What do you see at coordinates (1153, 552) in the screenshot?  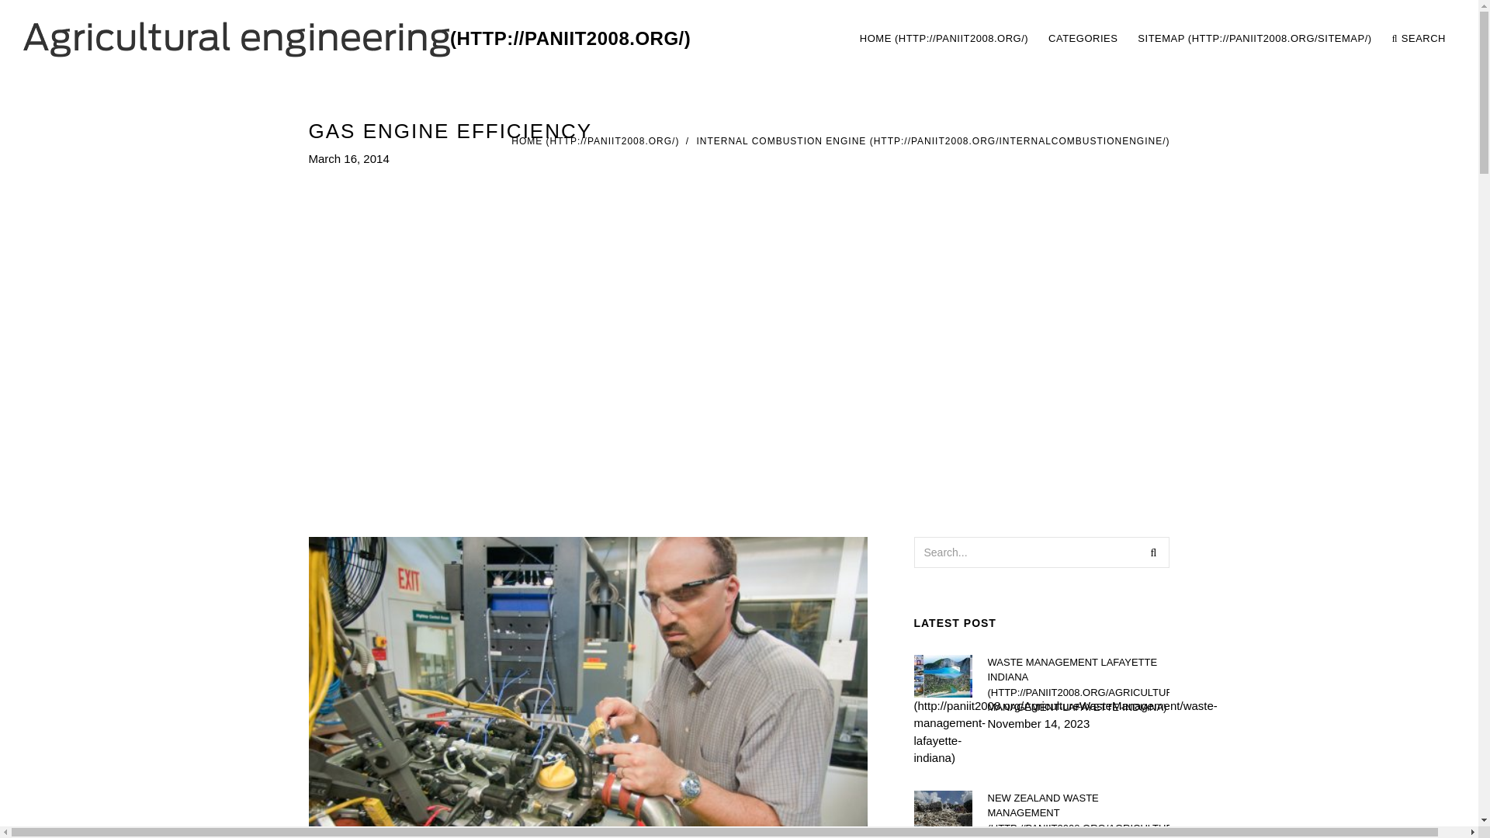 I see `Search` at bounding box center [1153, 552].